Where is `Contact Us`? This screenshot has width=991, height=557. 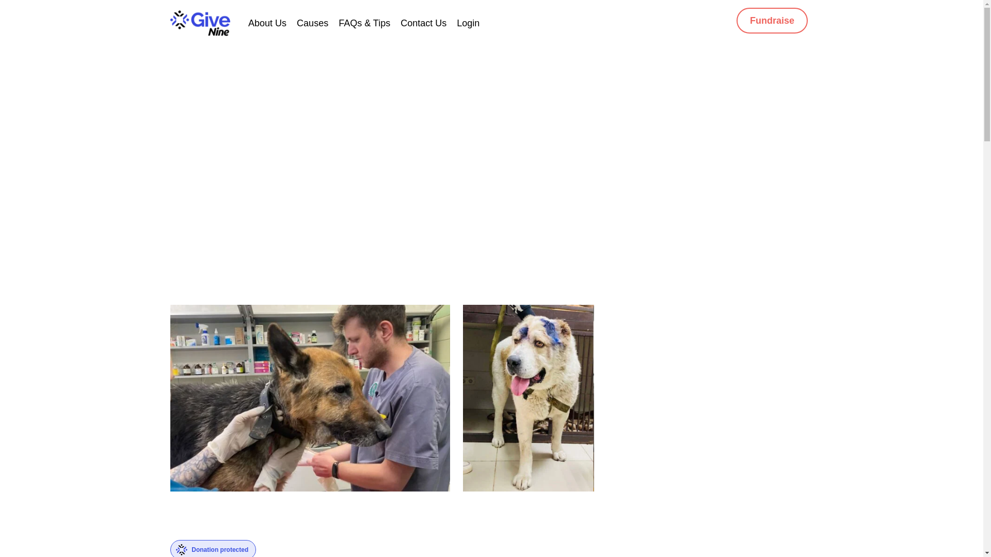 Contact Us is located at coordinates (423, 23).